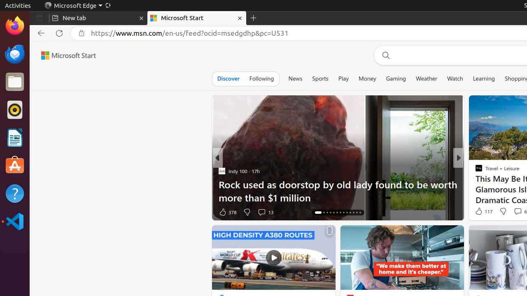 This screenshot has width=527, height=296. Describe the element at coordinates (518, 211) in the screenshot. I see `View comments 6 Comment` at that location.